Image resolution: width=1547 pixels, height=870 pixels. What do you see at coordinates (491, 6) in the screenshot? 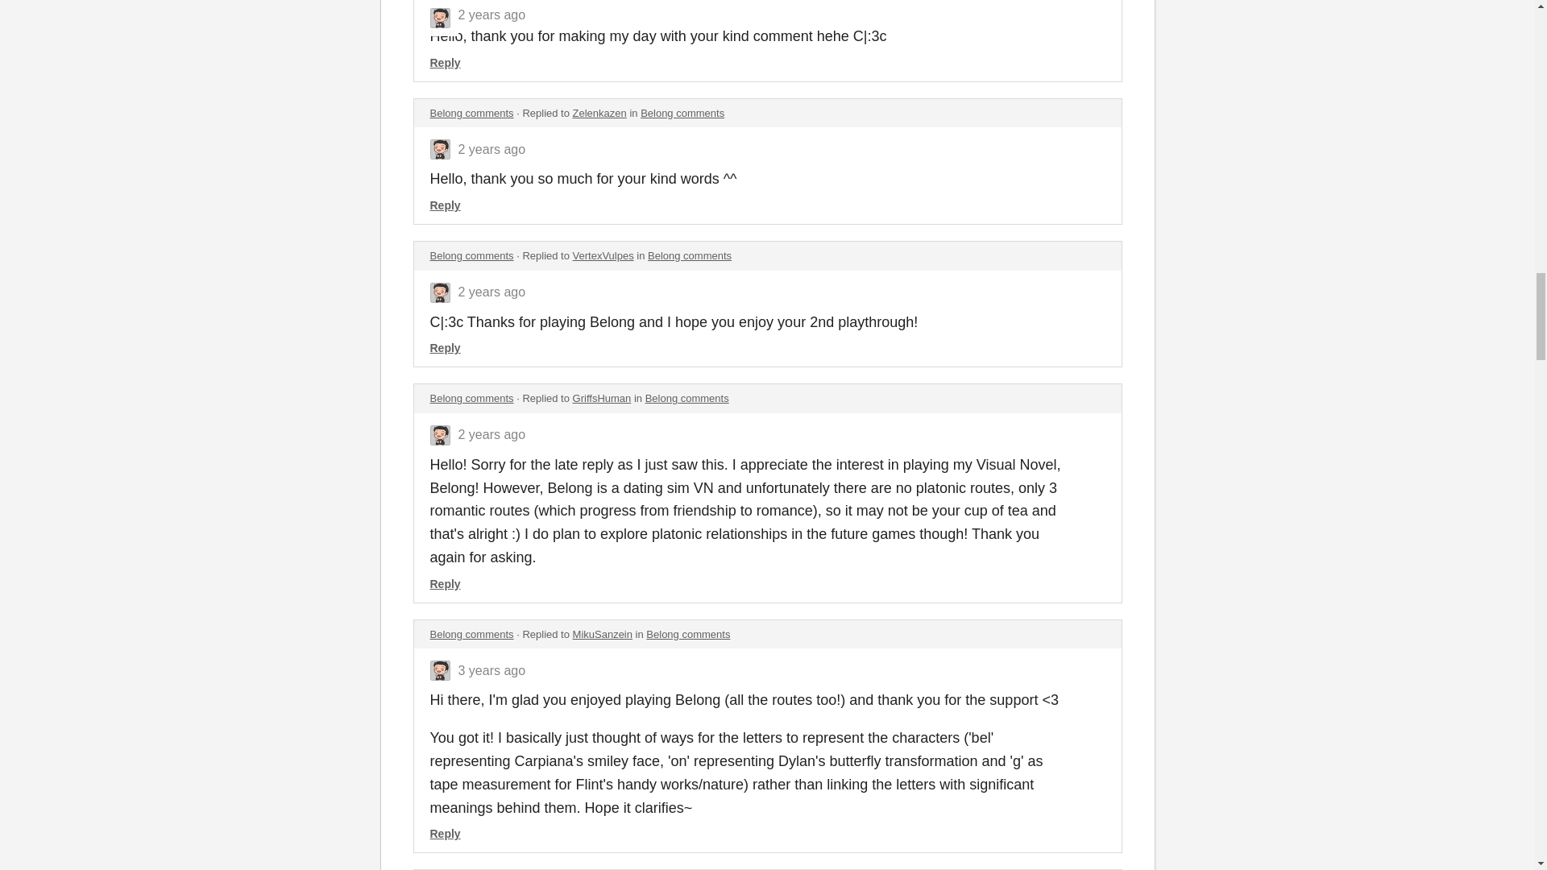
I see `2022-02-28 01:21:00` at bounding box center [491, 6].